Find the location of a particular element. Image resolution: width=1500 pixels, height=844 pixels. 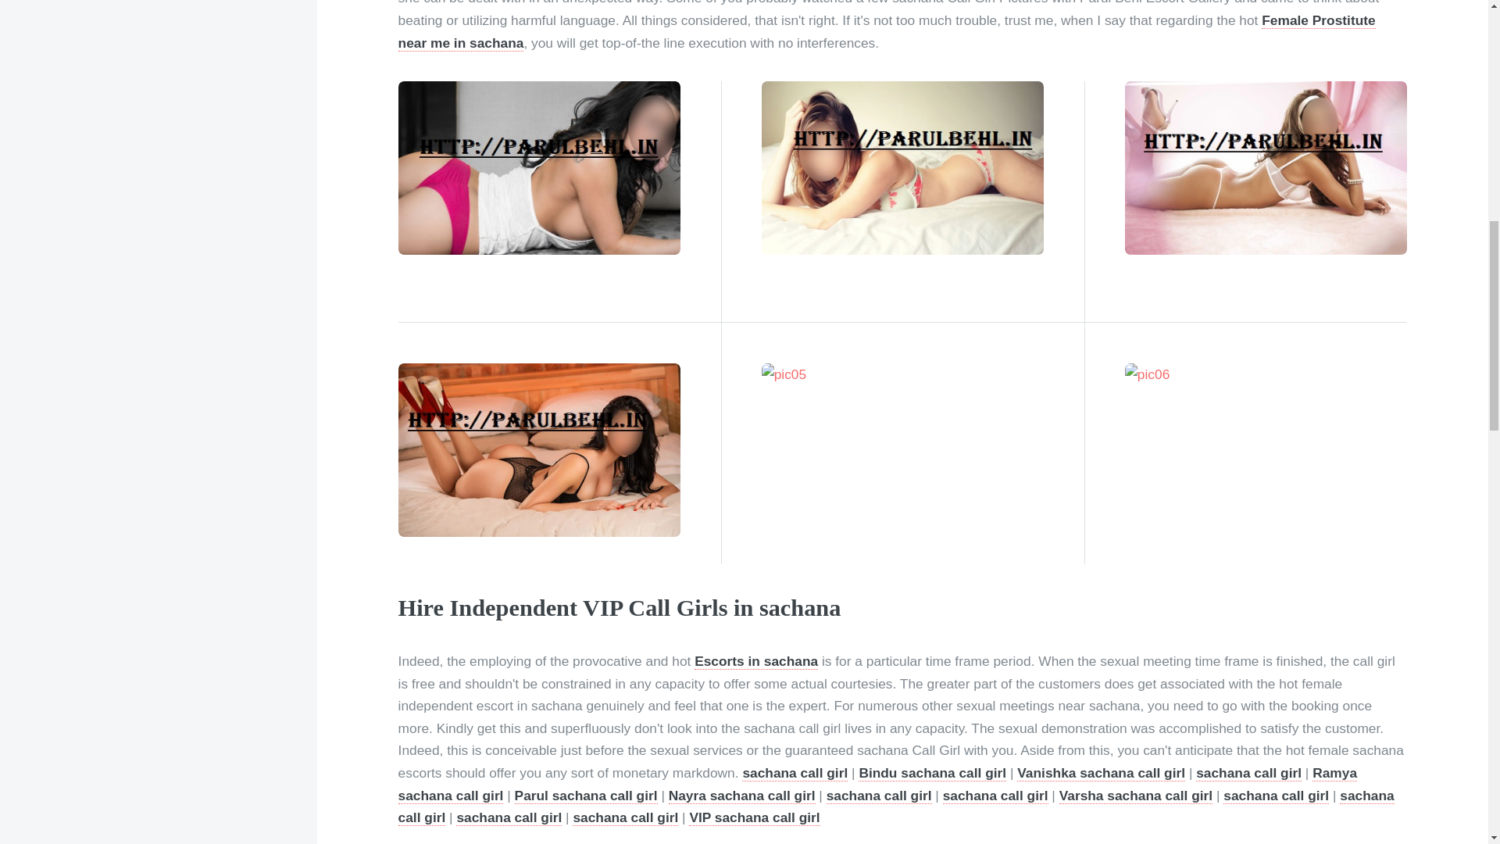

sachana call girl is located at coordinates (795, 773).